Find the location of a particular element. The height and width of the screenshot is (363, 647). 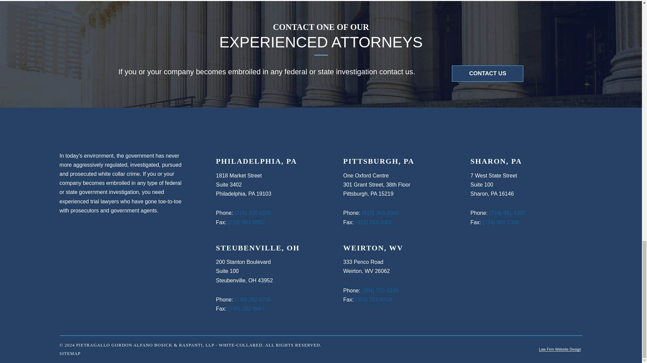

SITEMAP is located at coordinates (70, 354).